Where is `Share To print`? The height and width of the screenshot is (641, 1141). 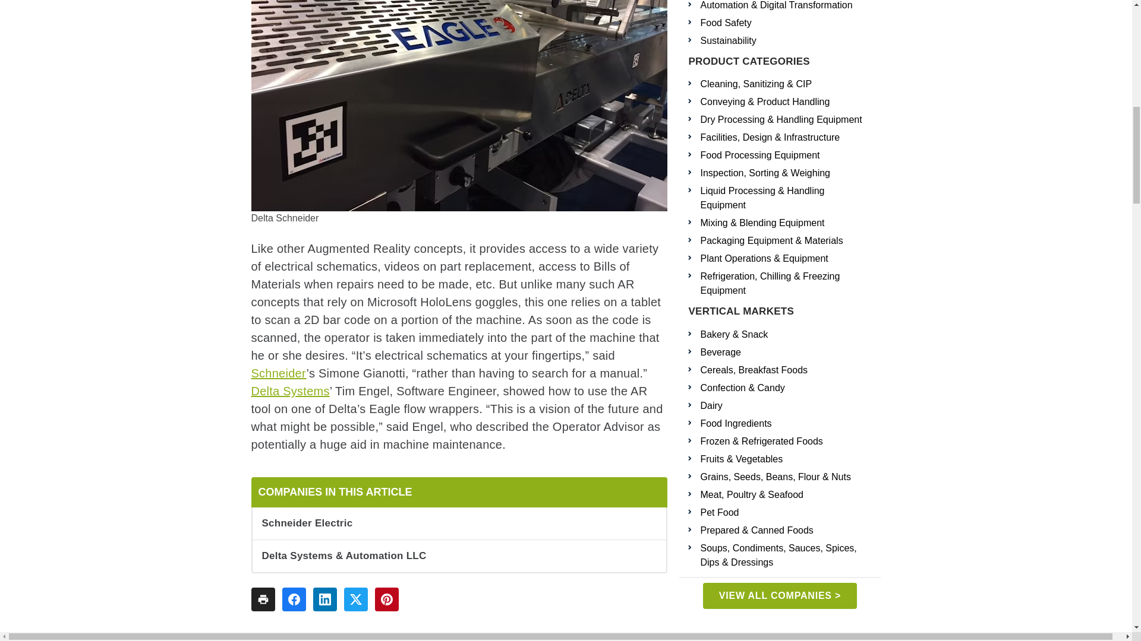
Share To print is located at coordinates (263, 599).